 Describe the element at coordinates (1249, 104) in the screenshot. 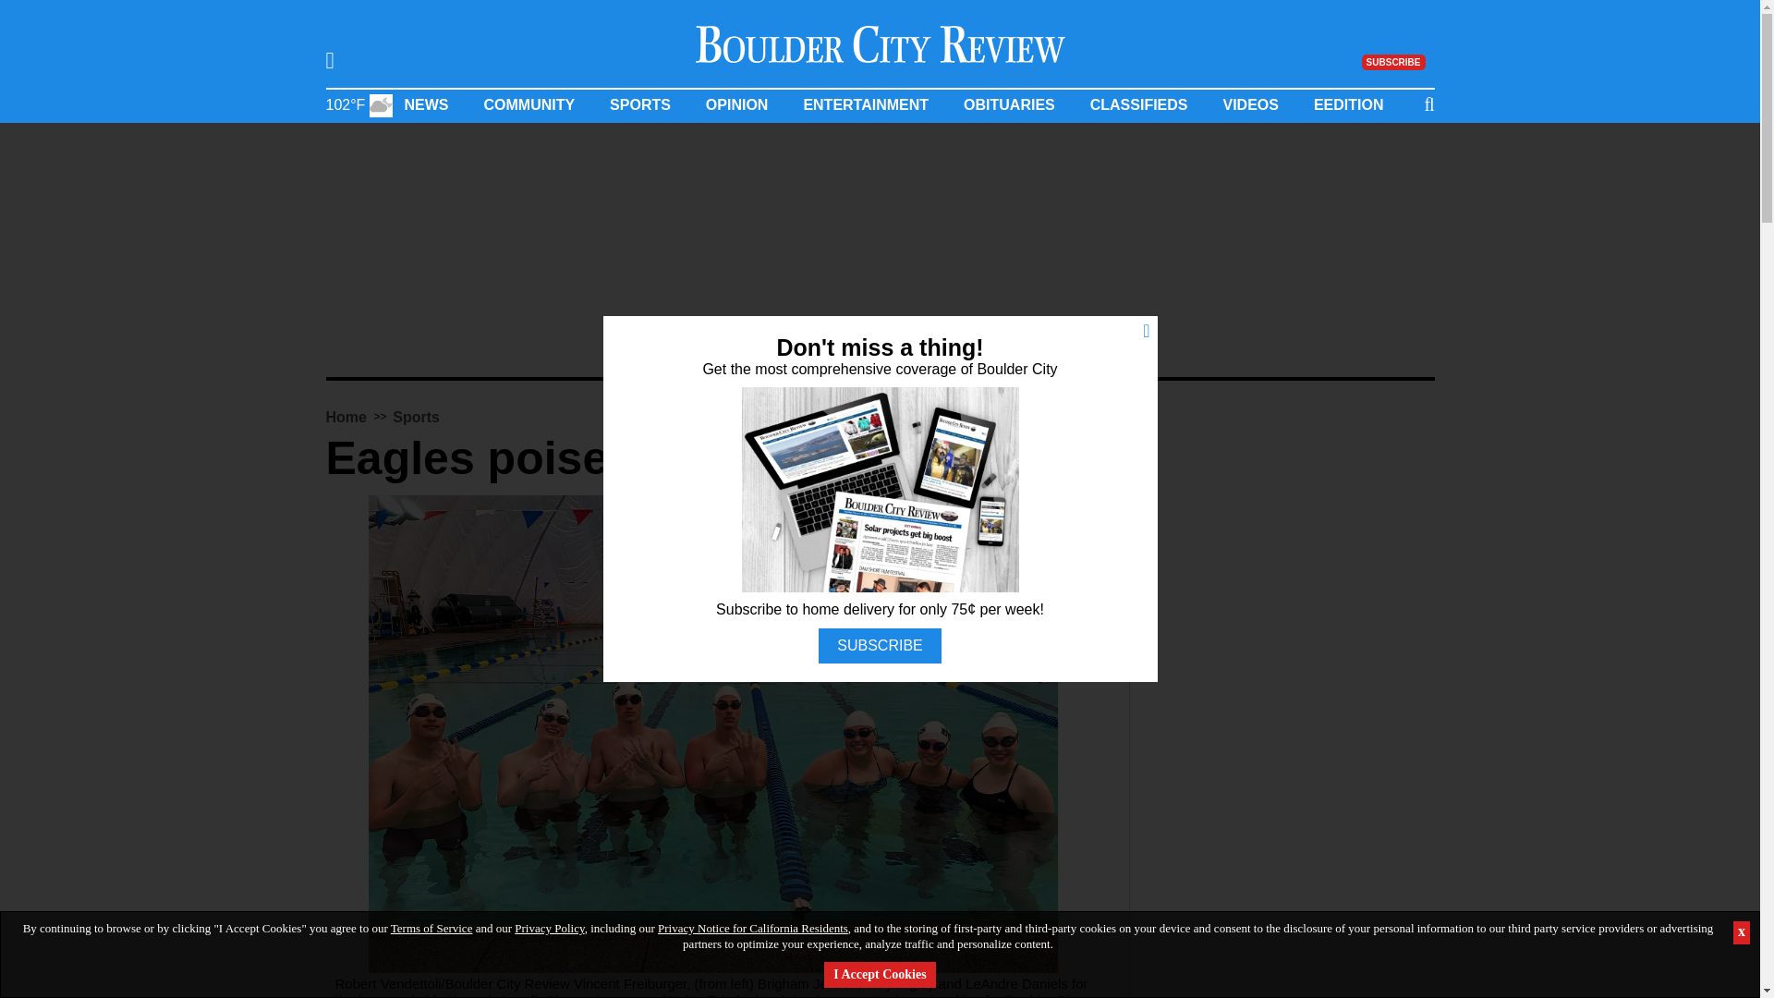

I see `VIDEOS` at that location.